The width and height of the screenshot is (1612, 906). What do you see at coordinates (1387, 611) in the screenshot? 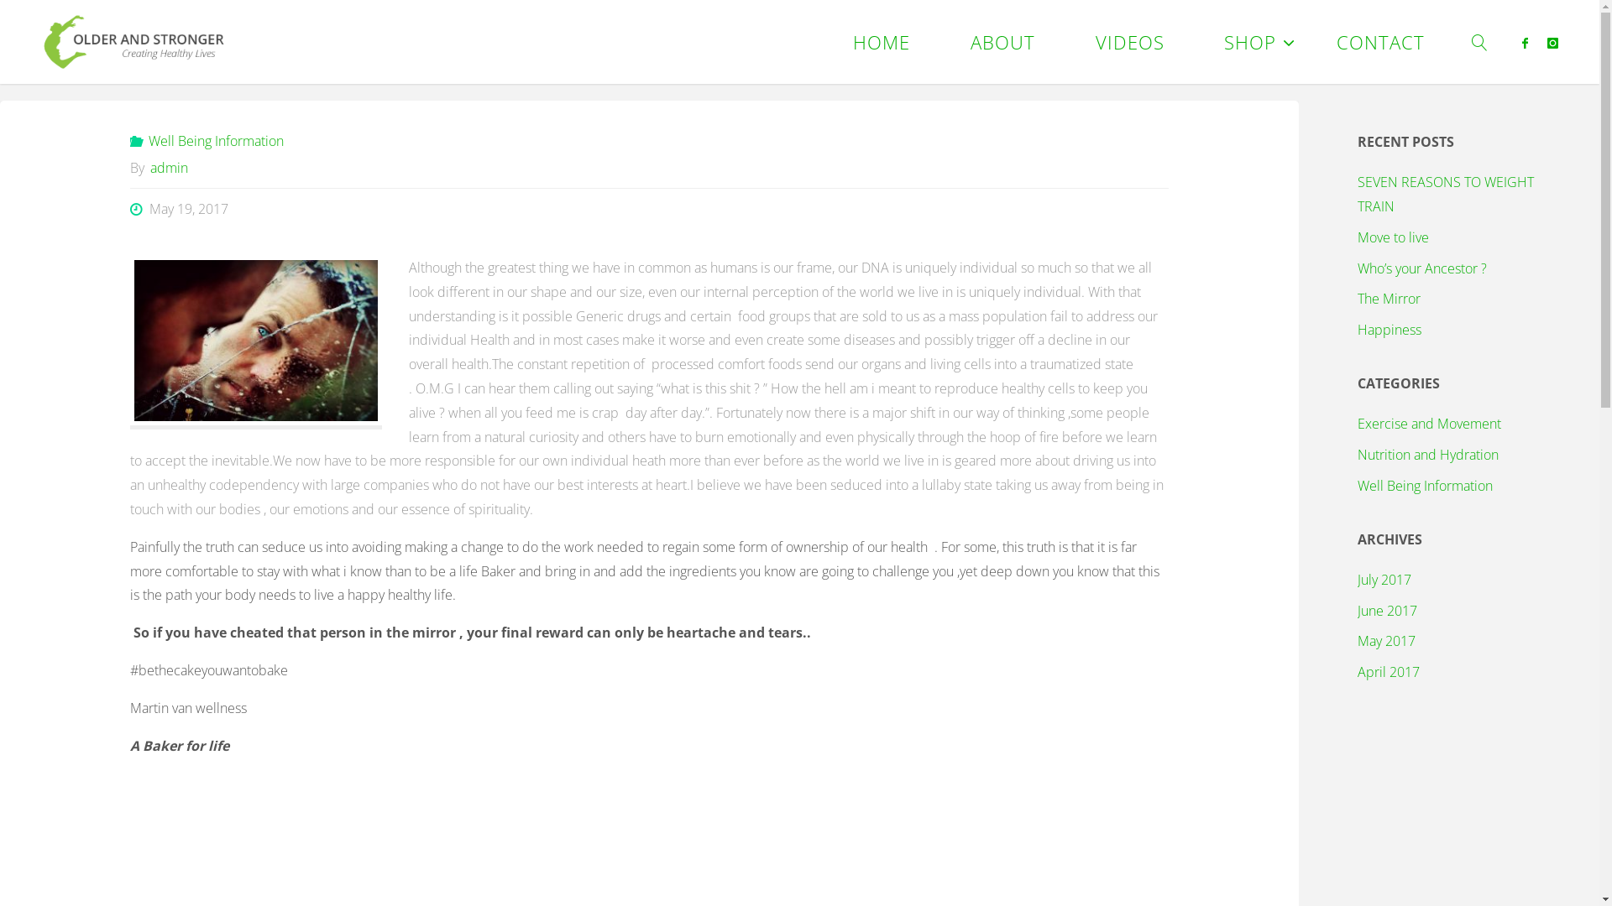
I see `June 2017` at bounding box center [1387, 611].